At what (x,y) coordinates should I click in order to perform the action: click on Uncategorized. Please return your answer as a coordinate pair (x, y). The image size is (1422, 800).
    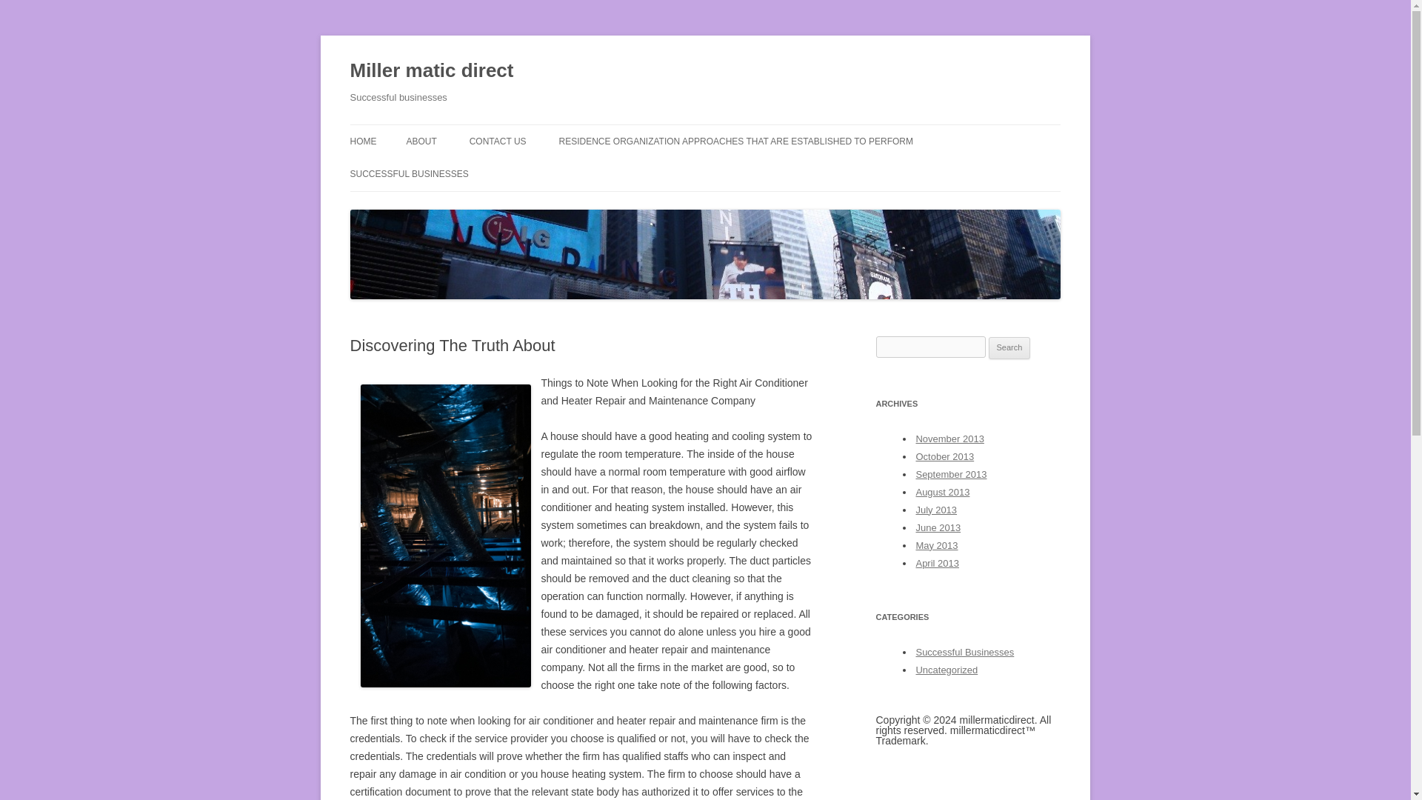
    Looking at the image, I should click on (947, 670).